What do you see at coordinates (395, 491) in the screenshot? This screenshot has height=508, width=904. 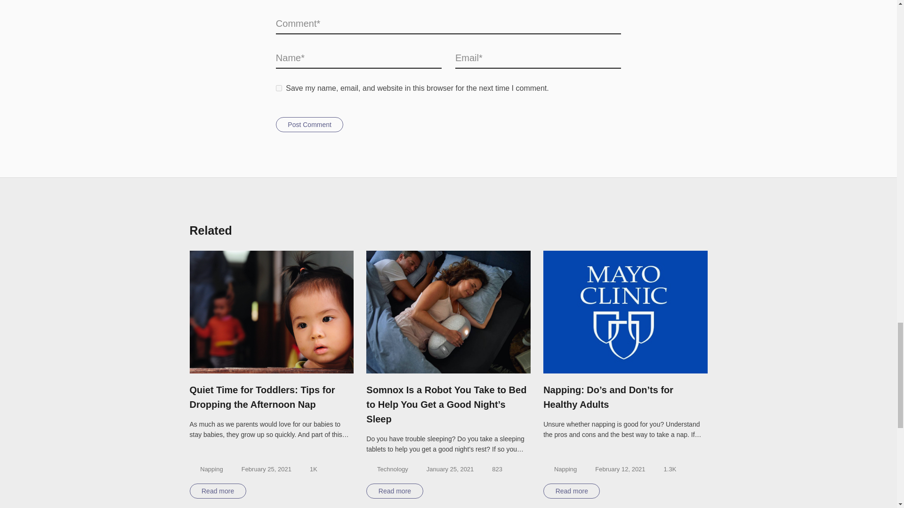 I see `Read more` at bounding box center [395, 491].